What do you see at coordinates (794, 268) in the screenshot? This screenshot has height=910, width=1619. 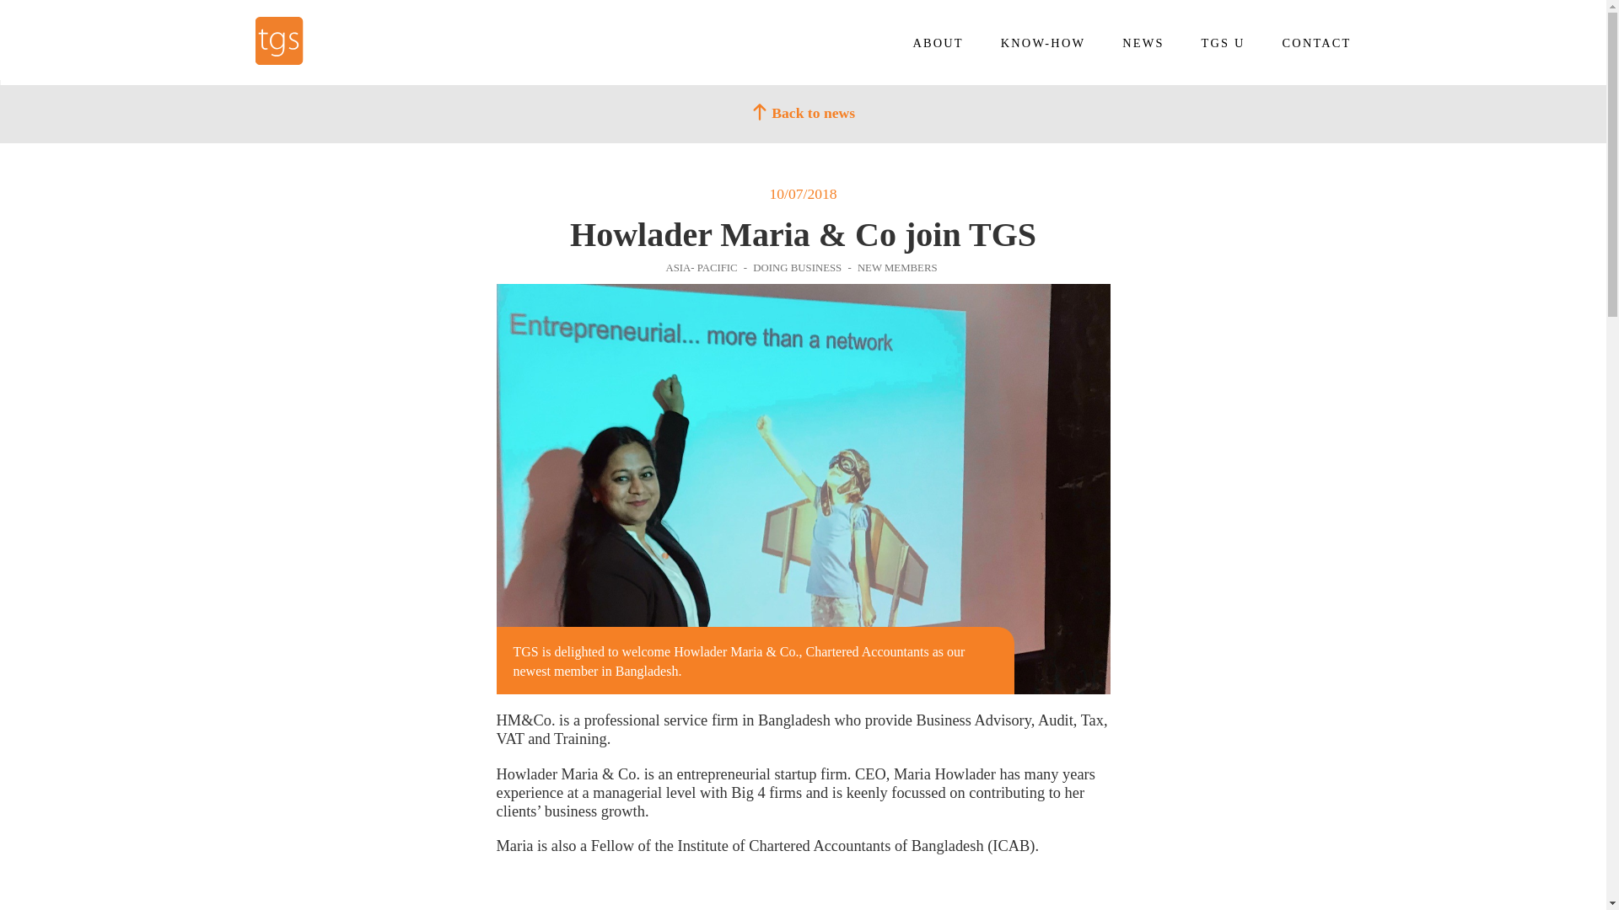 I see `DOING BUSINESS` at bounding box center [794, 268].